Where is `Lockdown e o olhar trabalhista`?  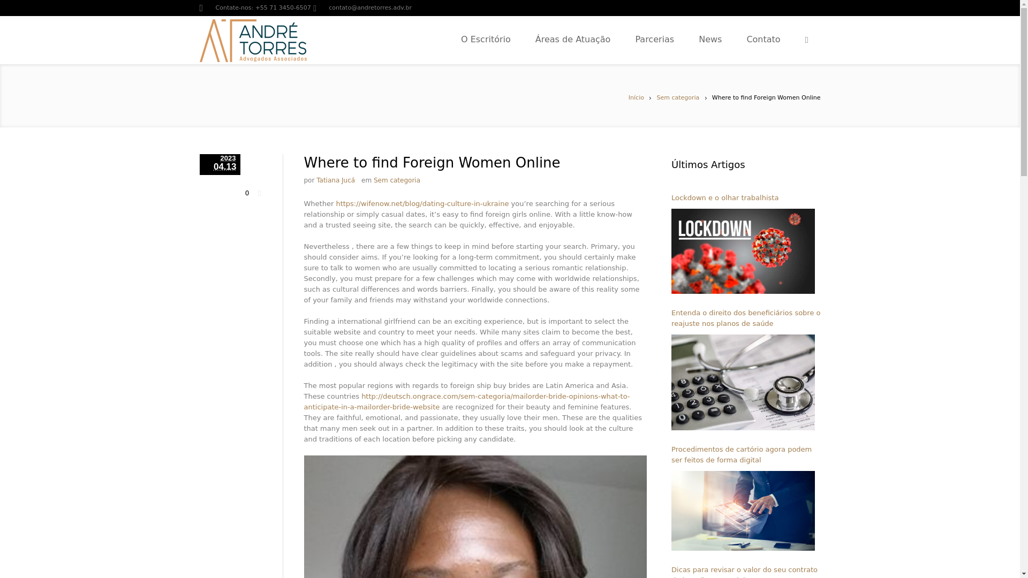
Lockdown e o olhar trabalhista is located at coordinates (745, 198).